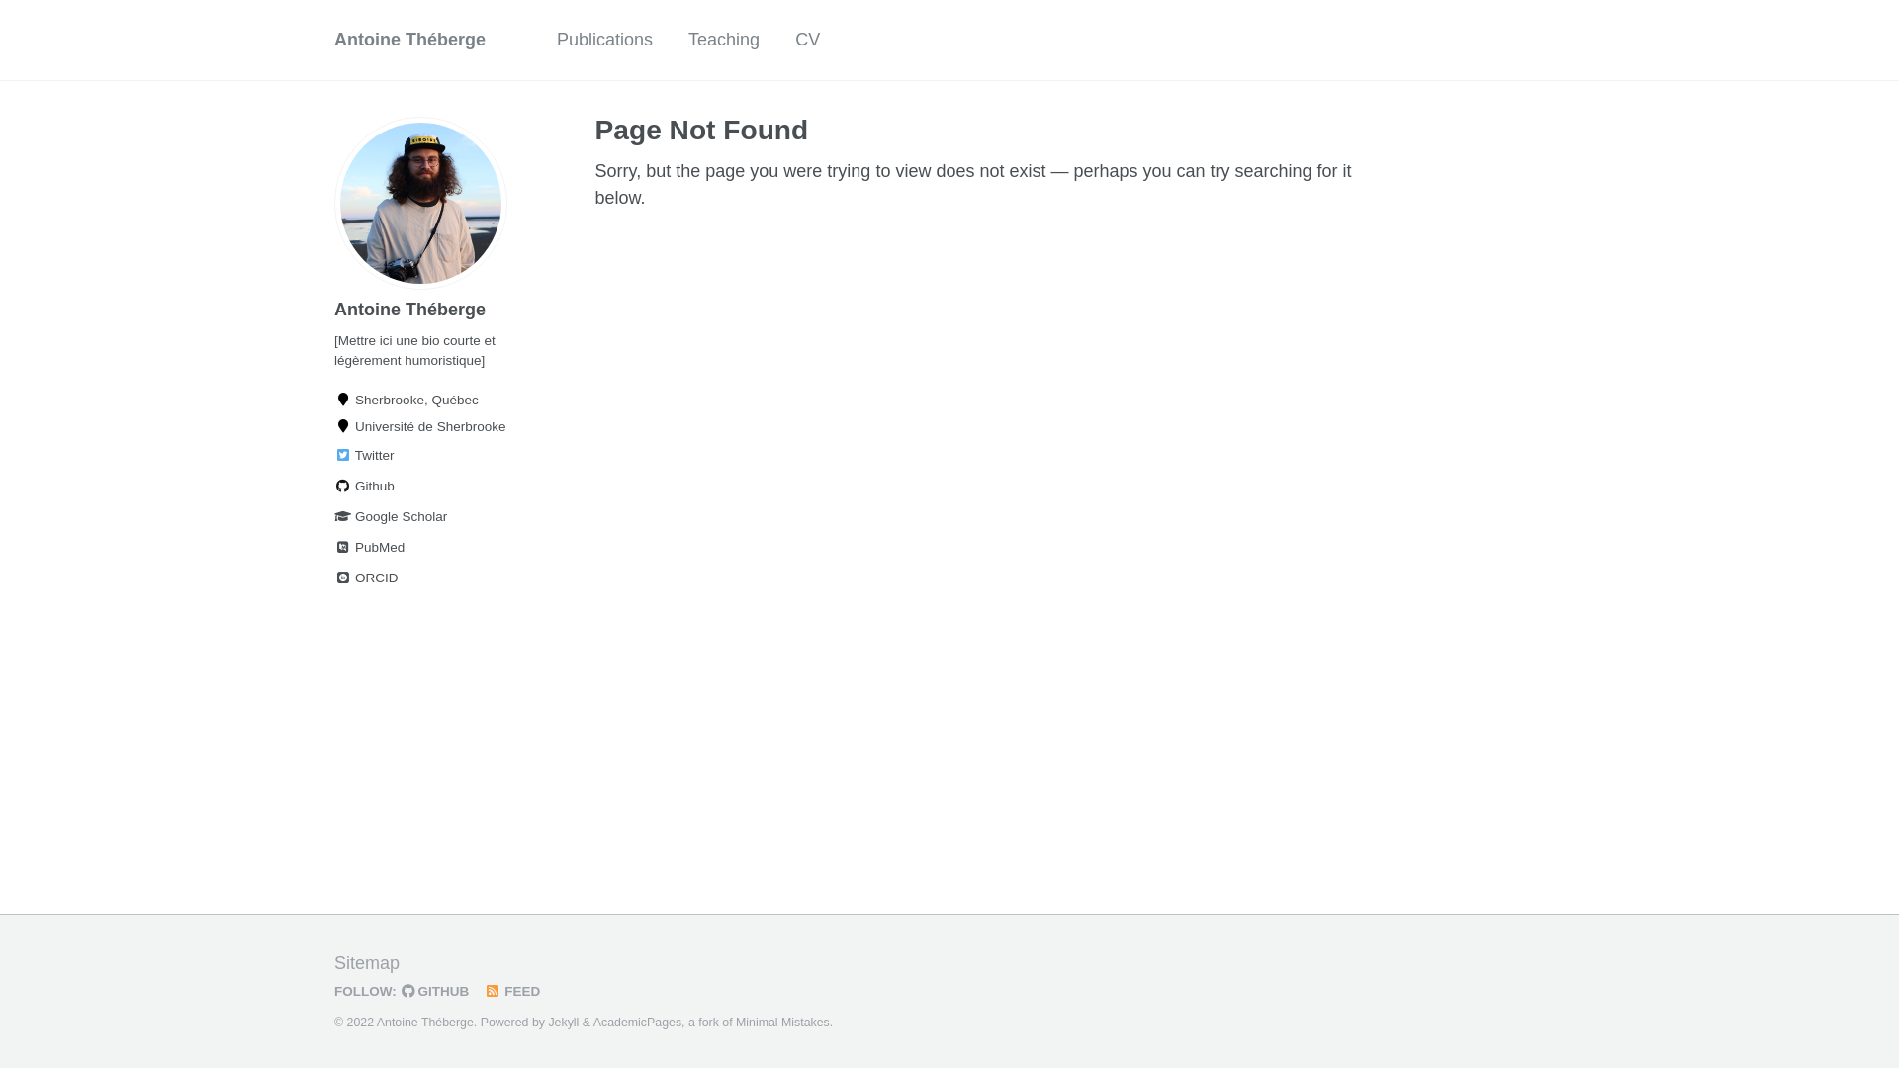 The height and width of the screenshot is (1068, 1899). What do you see at coordinates (428, 456) in the screenshot?
I see `Twitter` at bounding box center [428, 456].